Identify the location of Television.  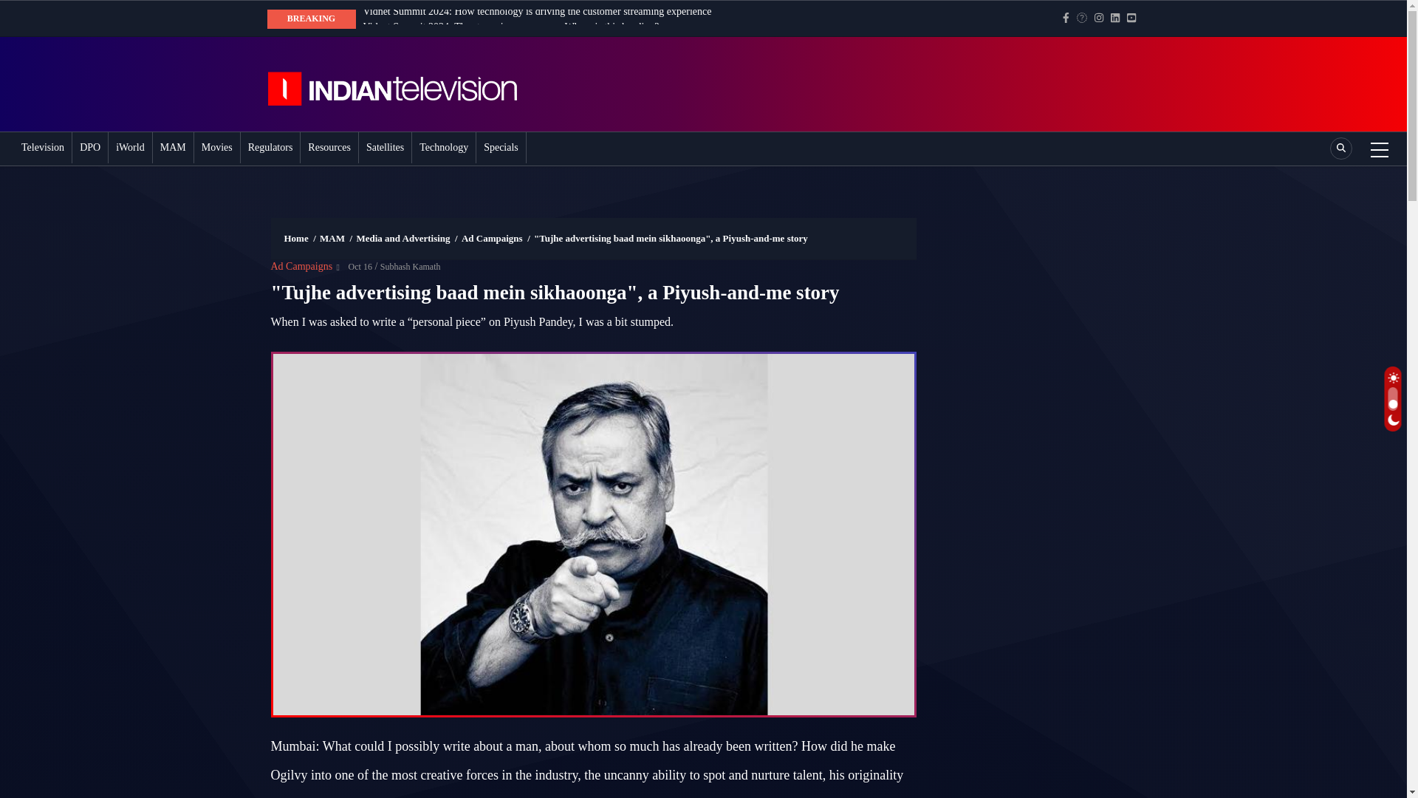
(42, 148).